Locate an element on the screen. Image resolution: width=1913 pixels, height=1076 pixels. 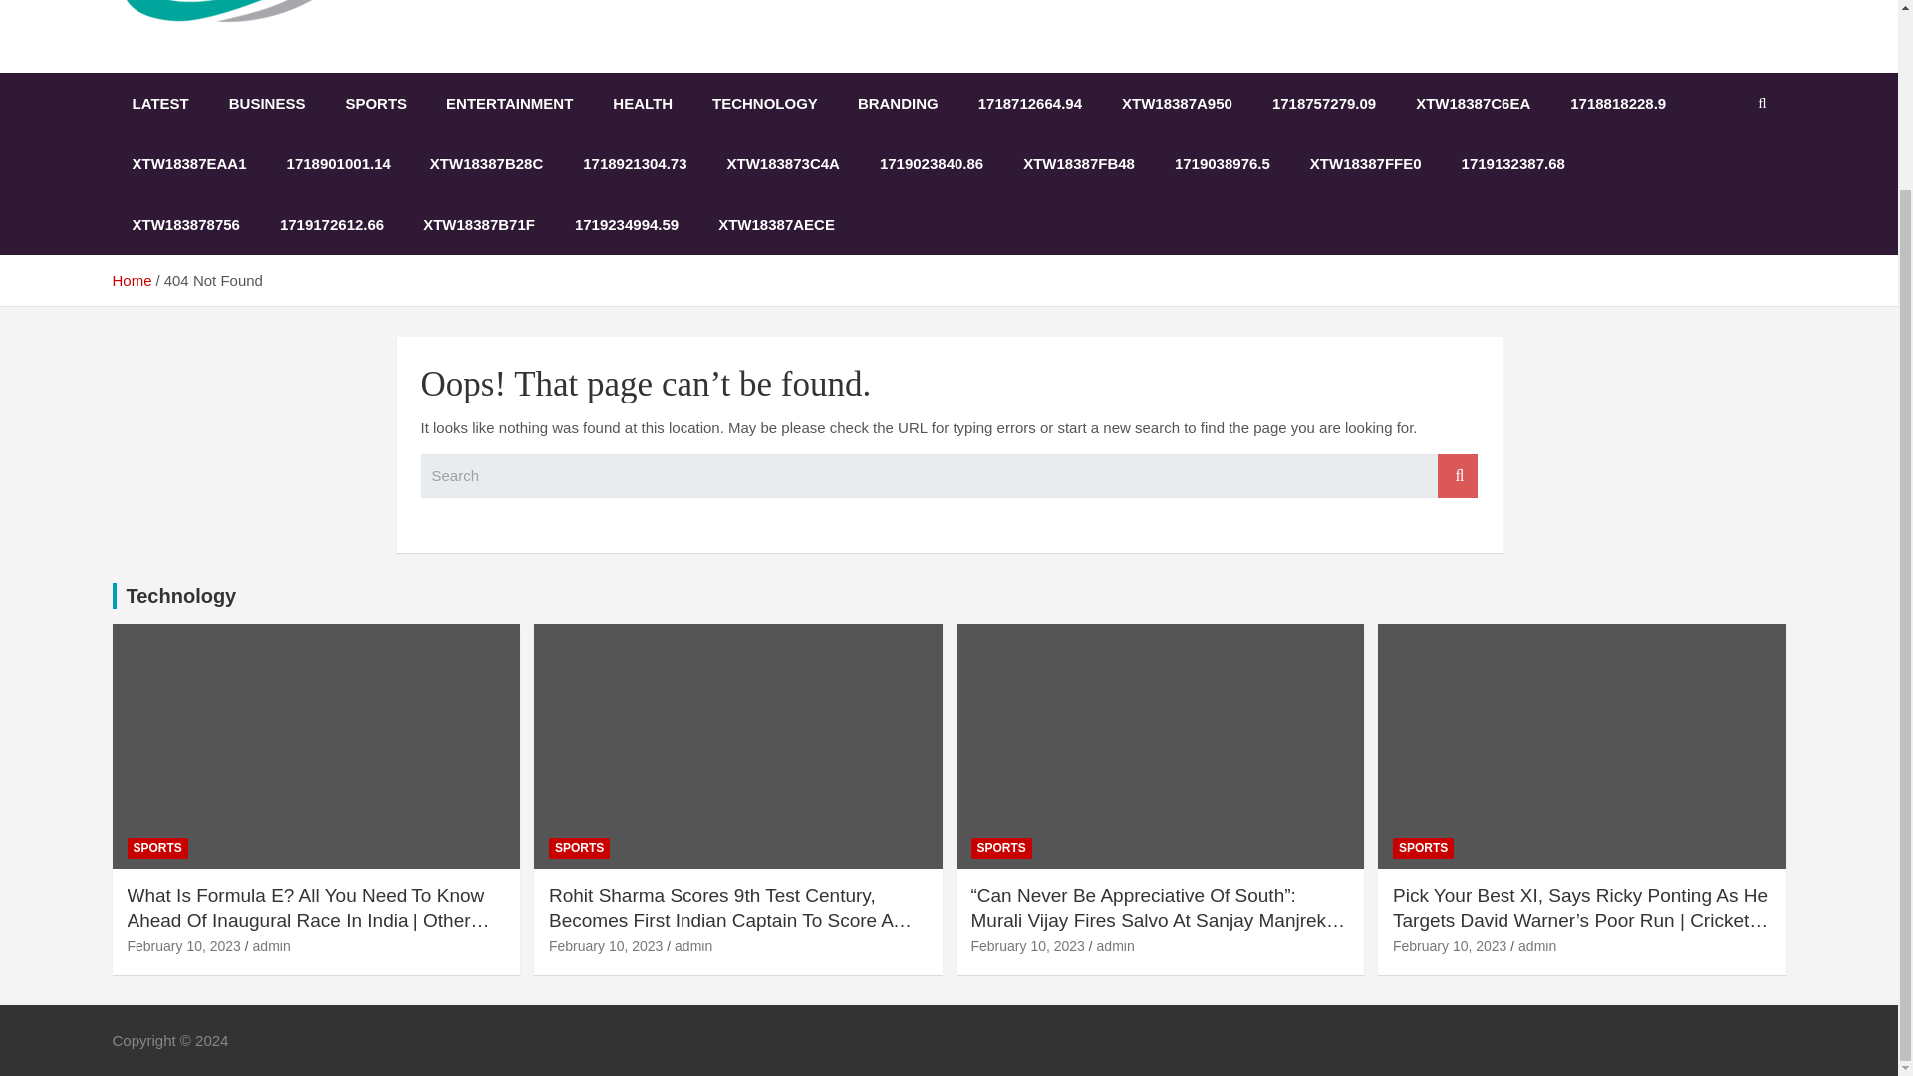
1718712664.94 is located at coordinates (1029, 103).